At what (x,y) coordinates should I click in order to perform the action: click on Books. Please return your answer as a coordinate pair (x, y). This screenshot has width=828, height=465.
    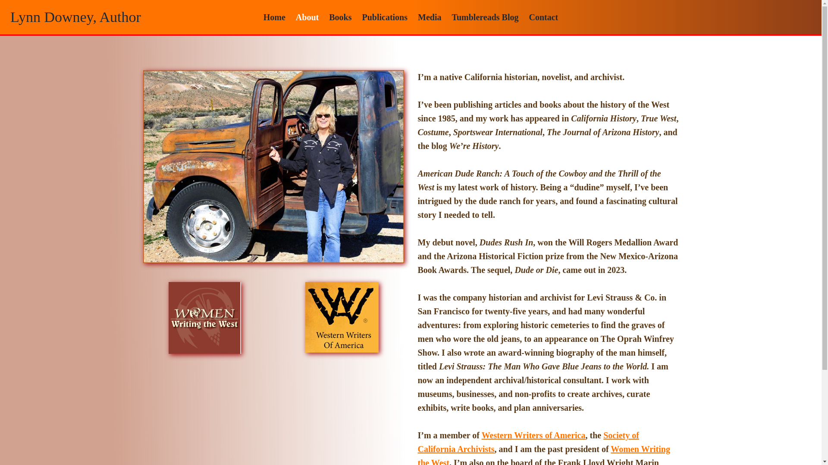
    Looking at the image, I should click on (340, 17).